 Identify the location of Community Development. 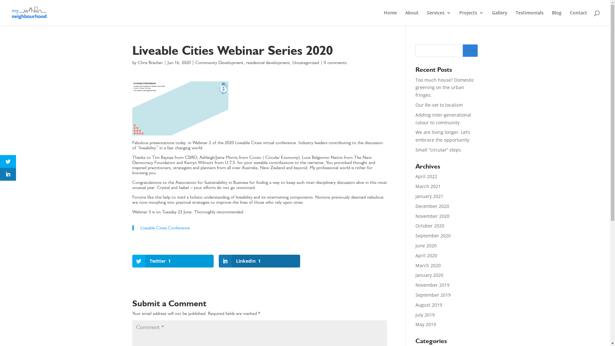
(219, 62).